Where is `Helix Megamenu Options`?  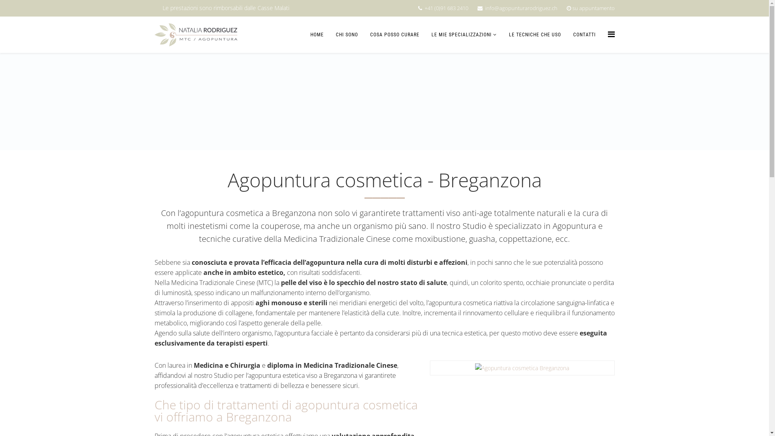
Helix Megamenu Options is located at coordinates (611, 34).